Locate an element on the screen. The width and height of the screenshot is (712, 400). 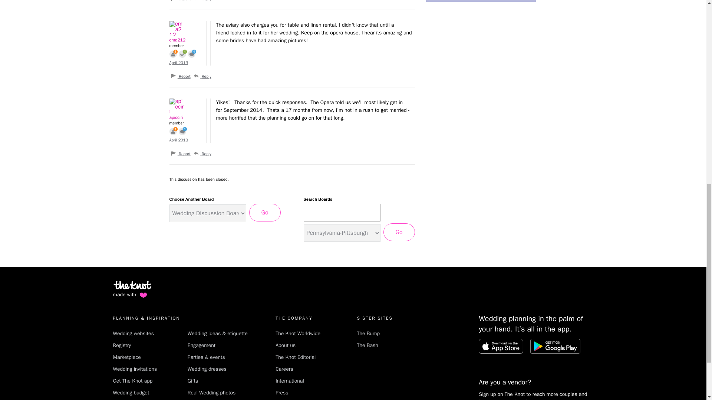
cma212 is located at coordinates (184, 29).